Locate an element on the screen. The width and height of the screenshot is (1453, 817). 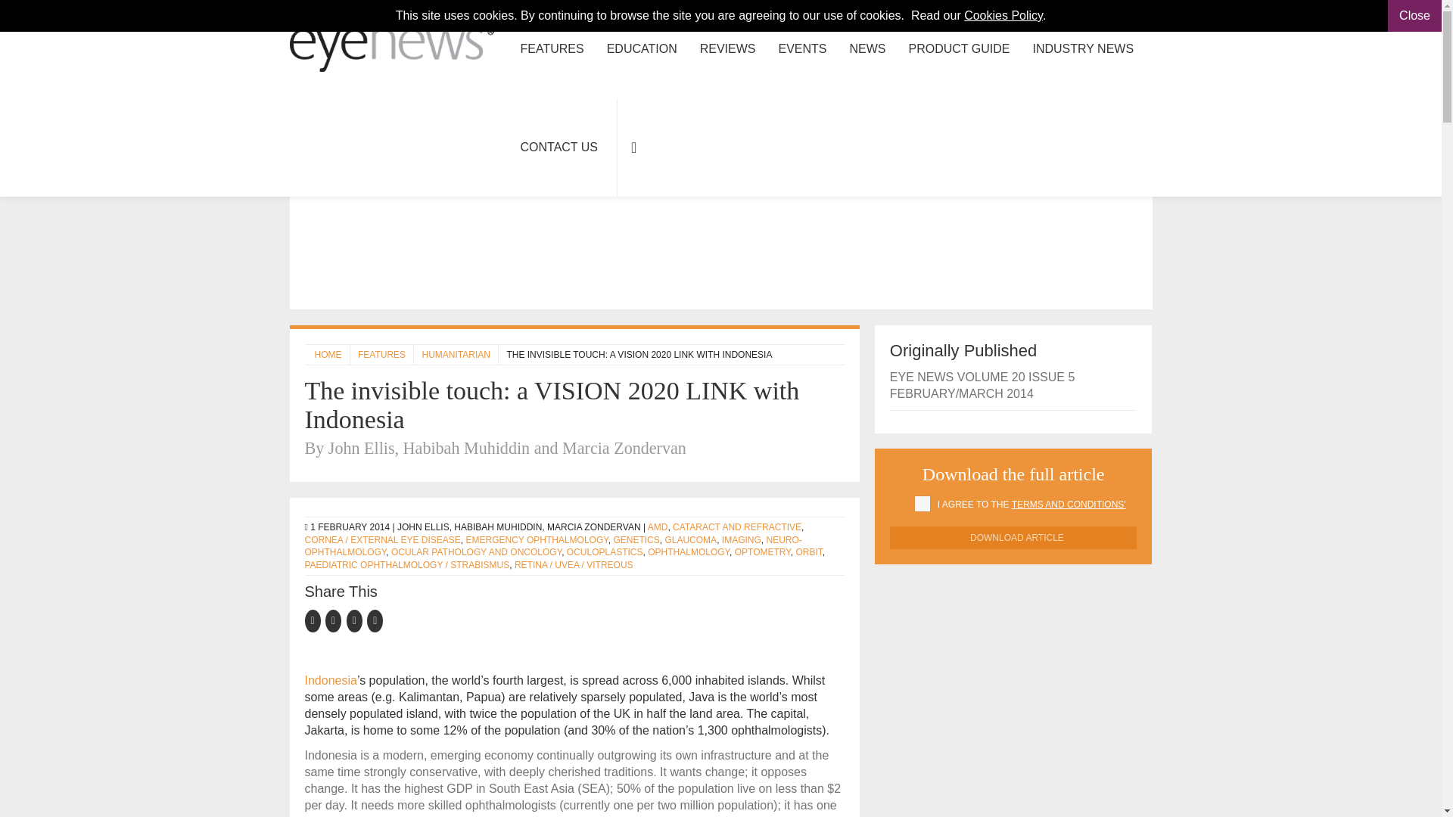
EDUCATION is located at coordinates (642, 48).